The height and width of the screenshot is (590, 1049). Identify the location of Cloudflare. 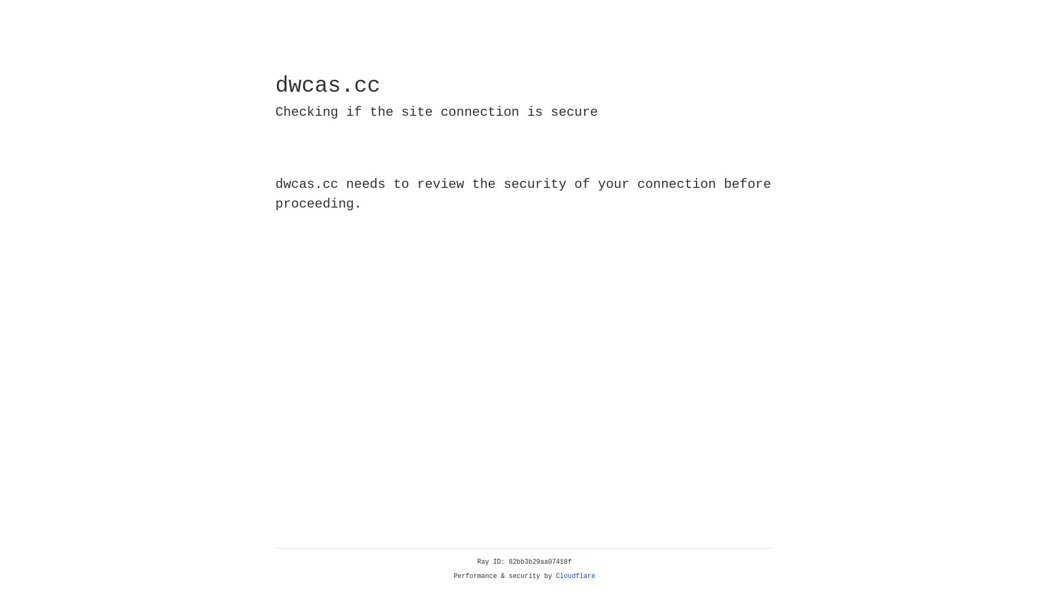
(576, 576).